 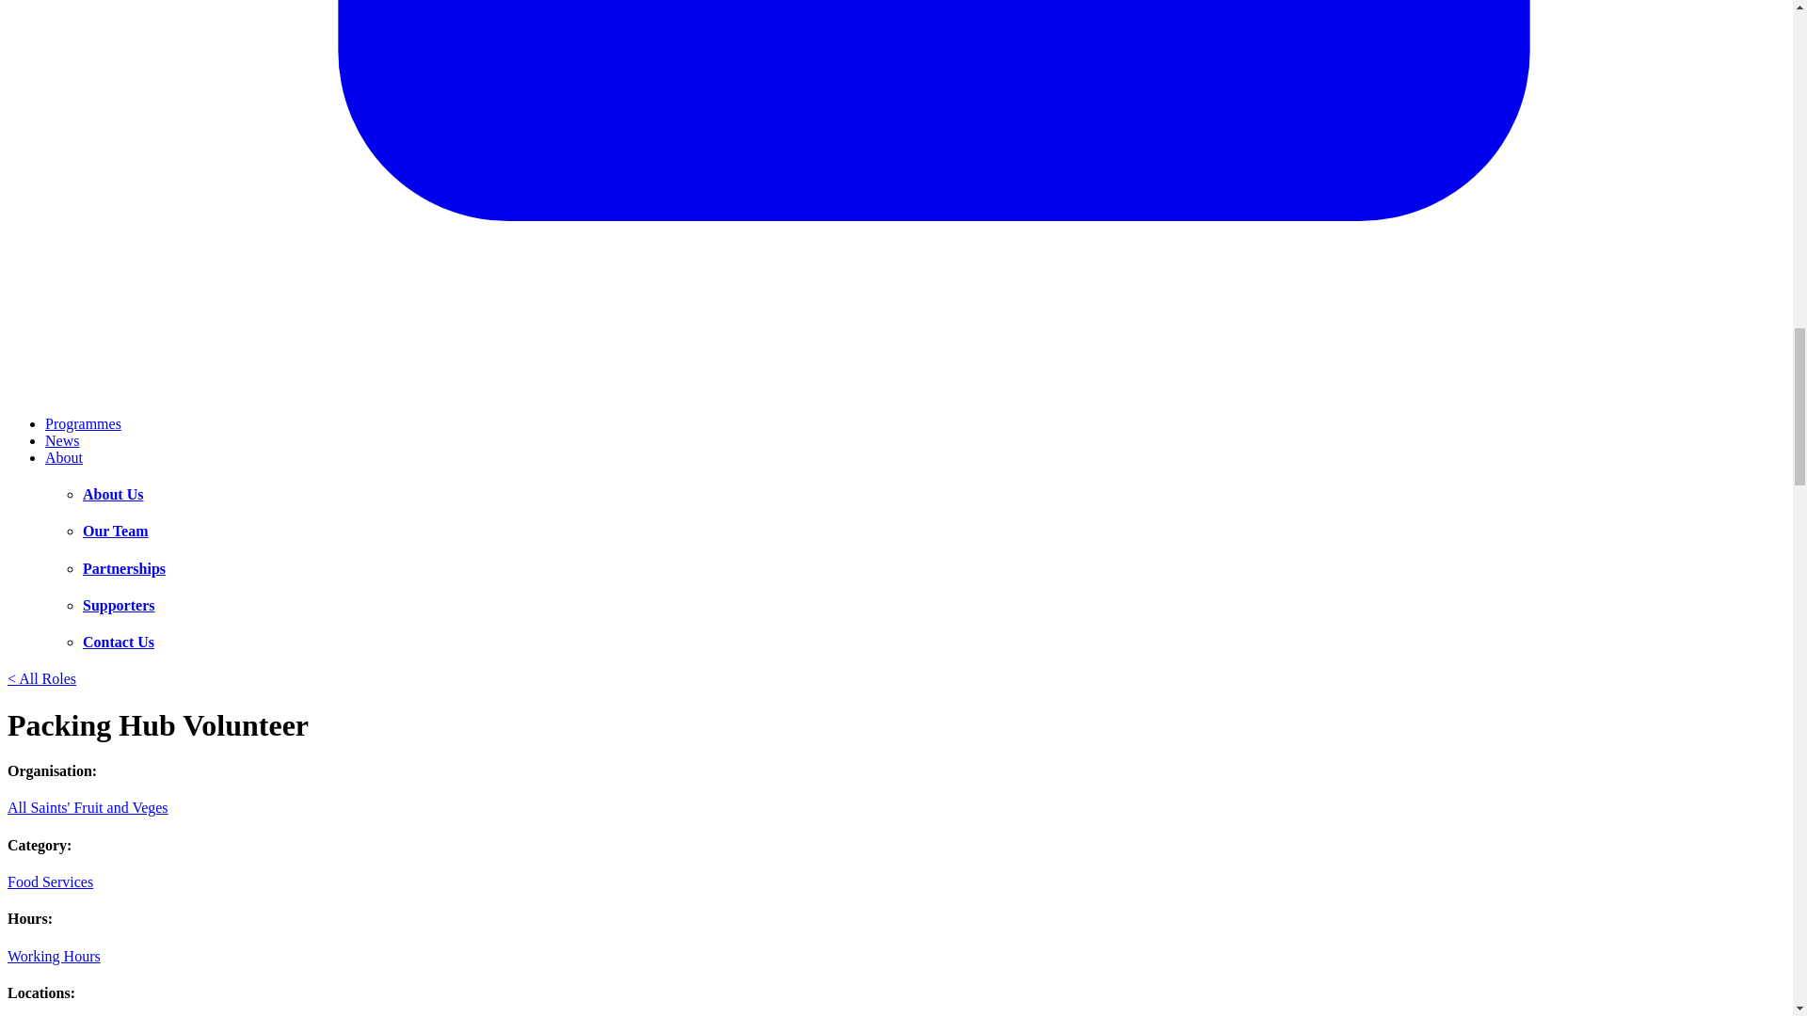 What do you see at coordinates (83, 423) in the screenshot?
I see `Programmes` at bounding box center [83, 423].